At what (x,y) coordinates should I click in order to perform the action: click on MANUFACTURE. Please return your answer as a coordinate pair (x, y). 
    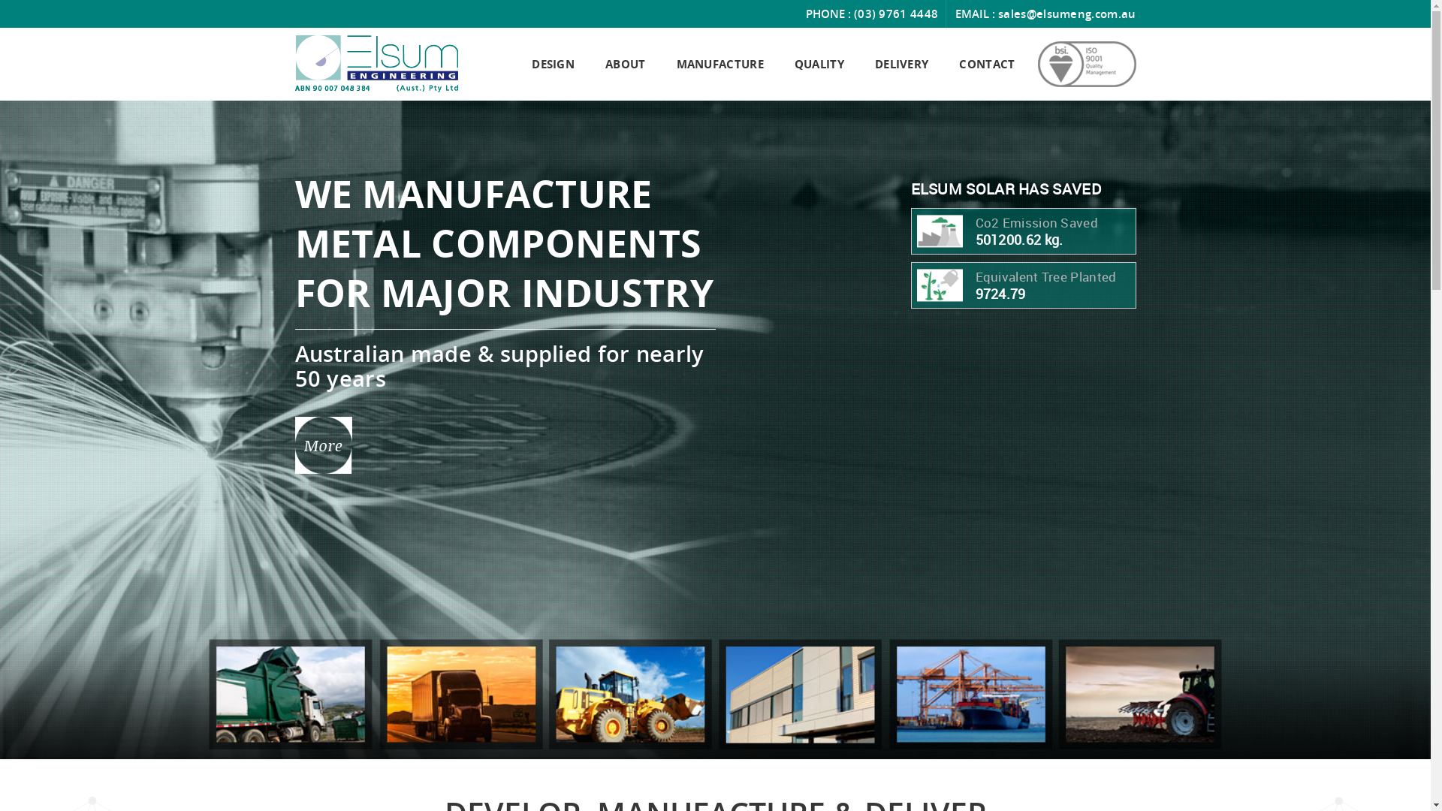
    Looking at the image, I should click on (720, 65).